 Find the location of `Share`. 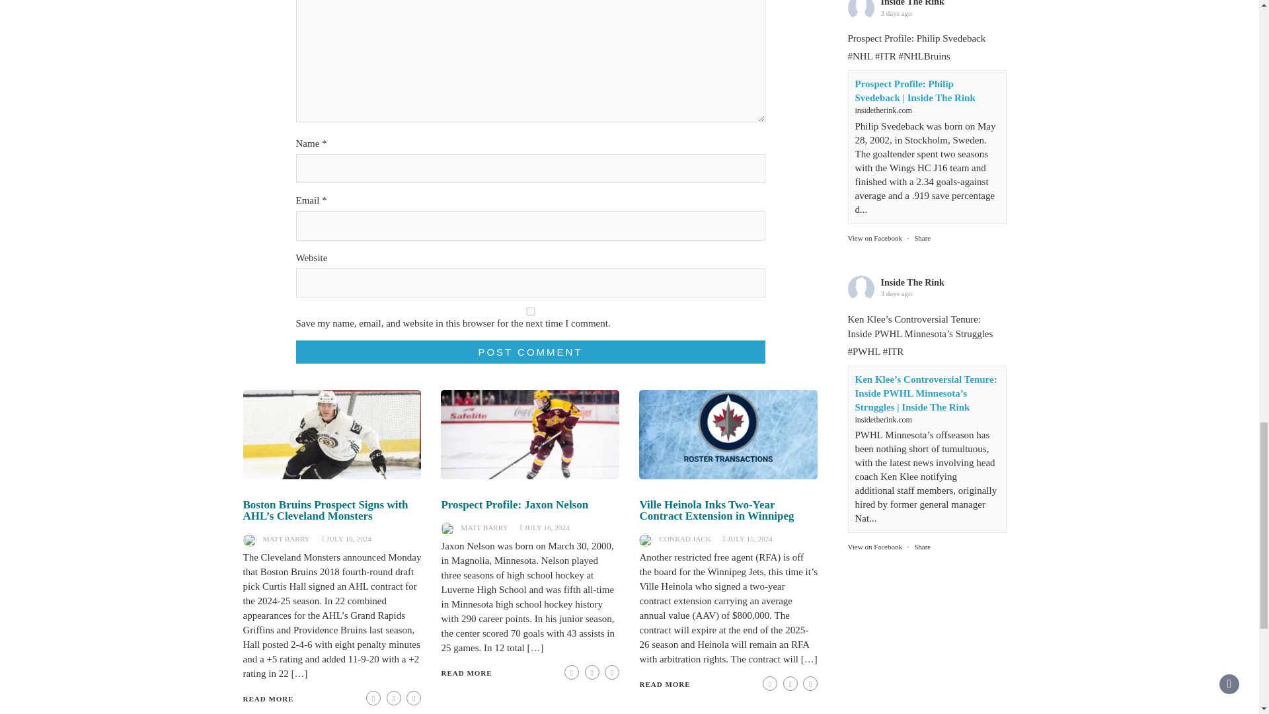

Share is located at coordinates (921, 518).